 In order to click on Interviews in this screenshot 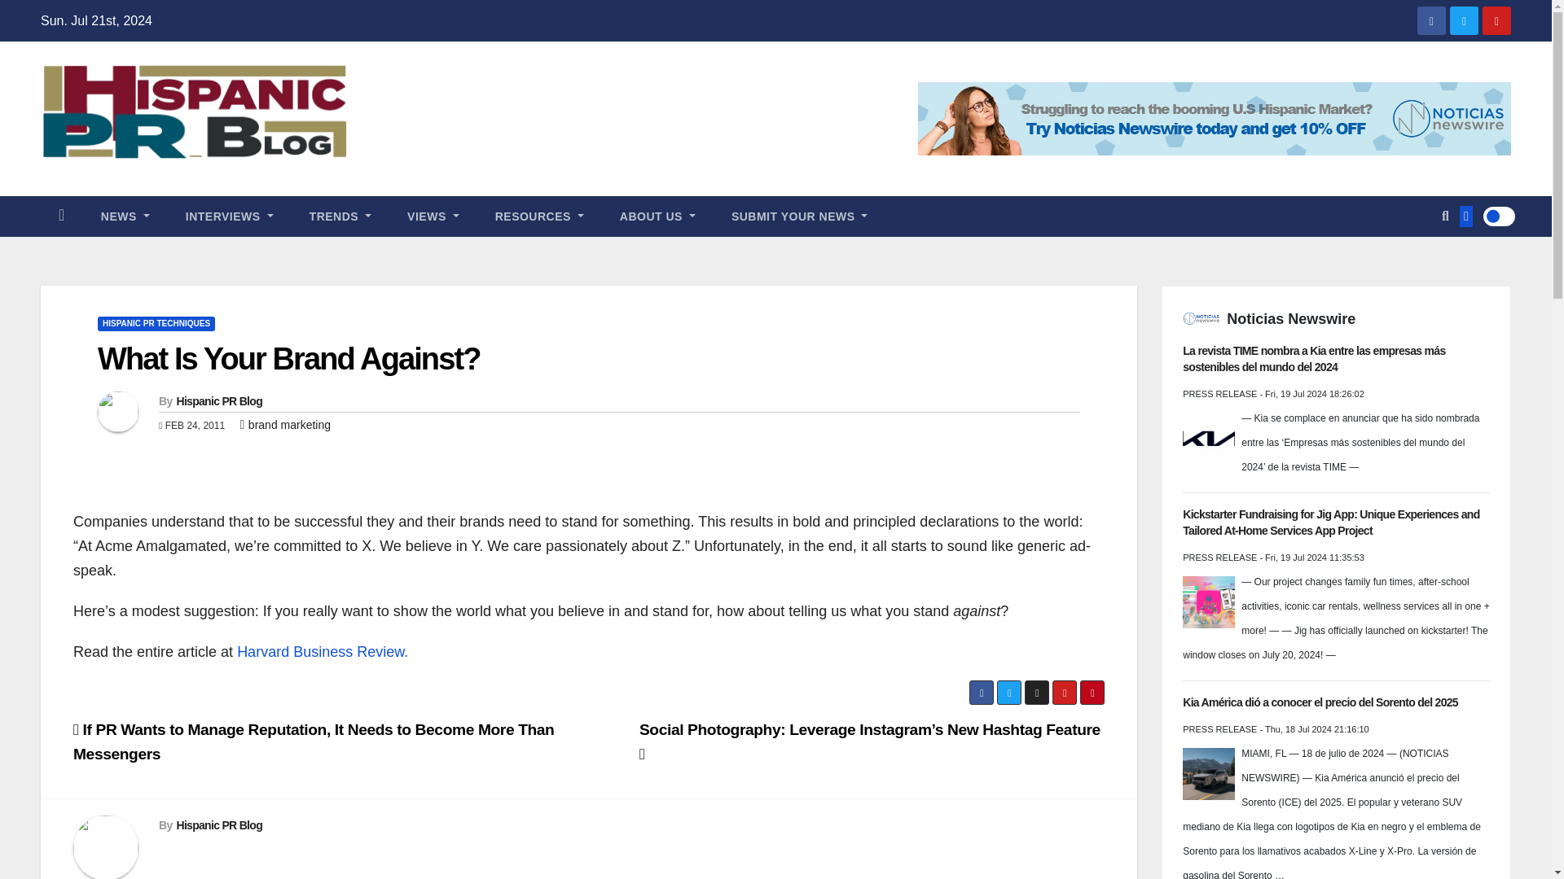, I will do `click(229, 216)`.